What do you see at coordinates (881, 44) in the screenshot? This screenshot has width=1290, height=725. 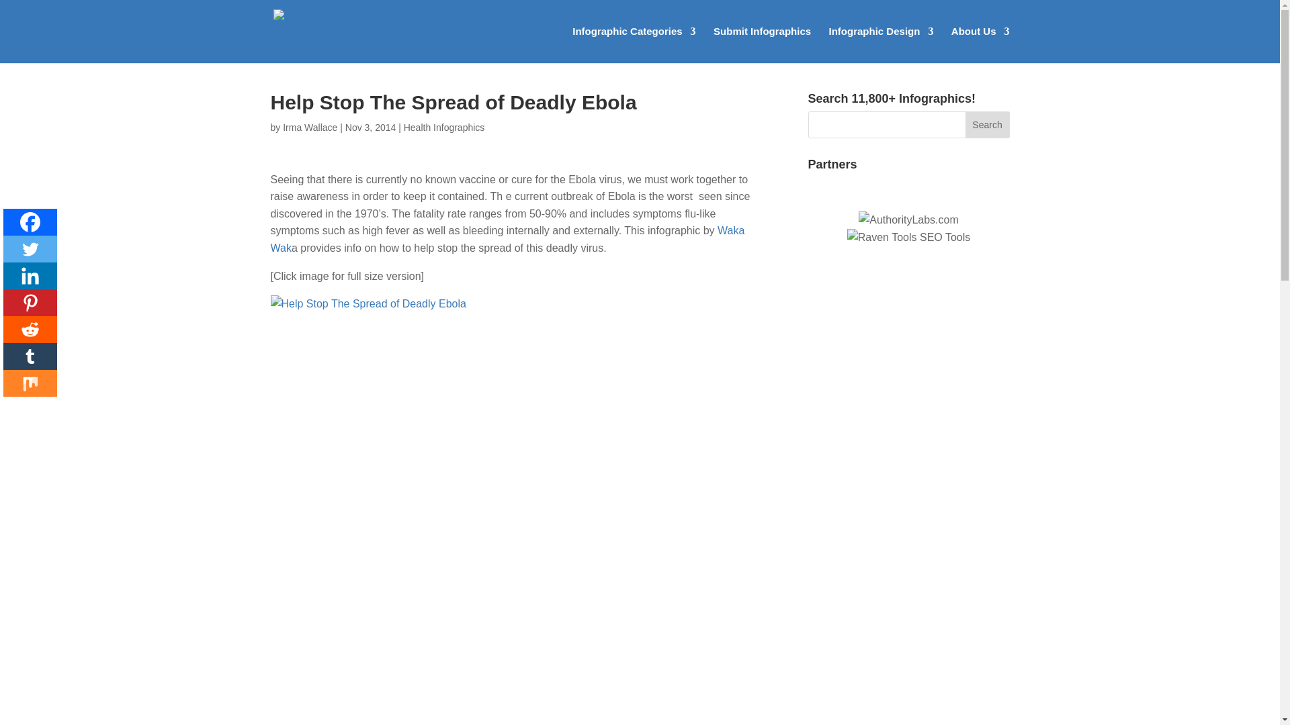 I see `Infographic Design` at bounding box center [881, 44].